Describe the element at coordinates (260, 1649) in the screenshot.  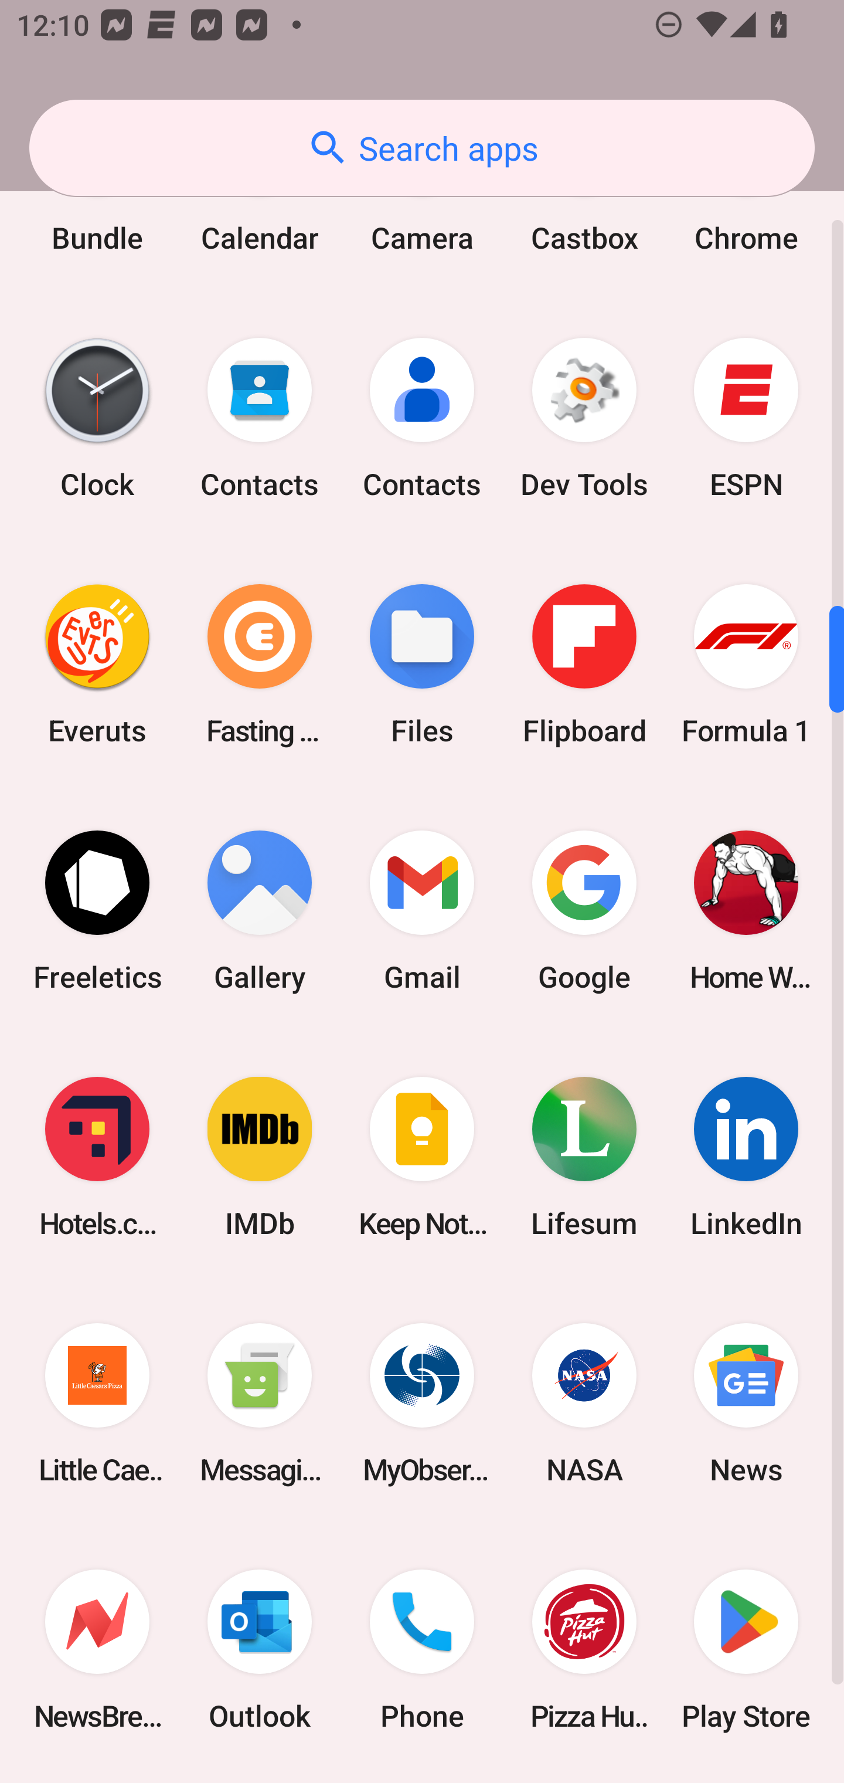
I see `Outlook` at that location.